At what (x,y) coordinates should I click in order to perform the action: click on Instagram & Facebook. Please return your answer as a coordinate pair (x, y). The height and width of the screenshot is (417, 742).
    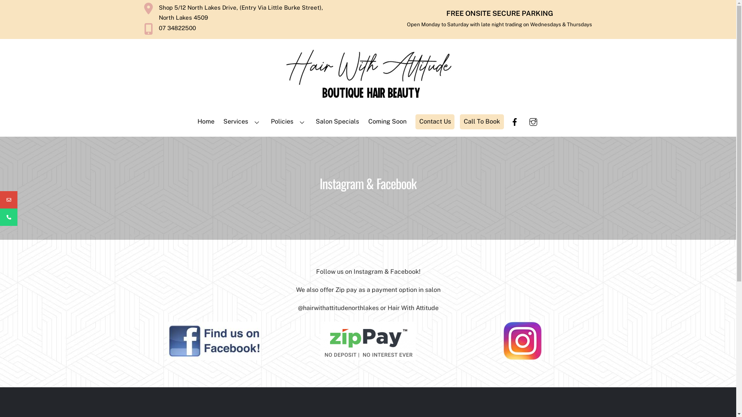
    Looking at the image, I should click on (522, 341).